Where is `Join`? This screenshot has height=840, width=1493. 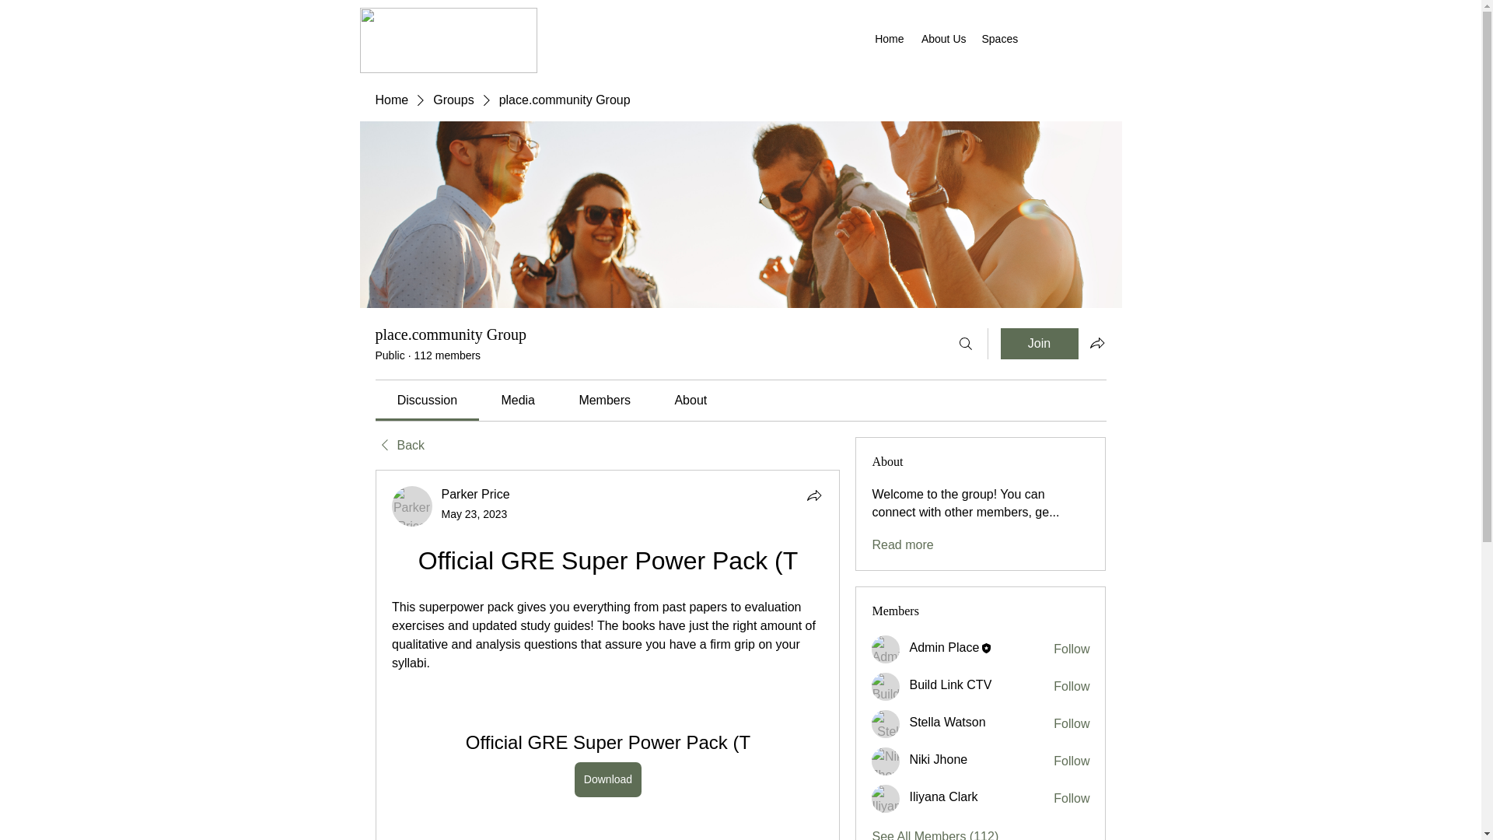
Join is located at coordinates (1039, 344).